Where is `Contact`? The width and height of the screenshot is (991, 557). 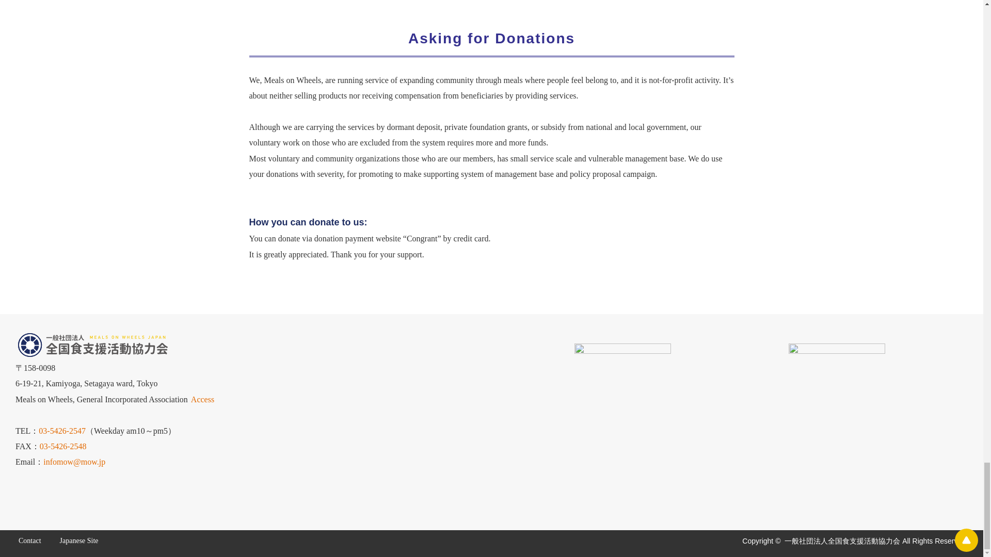 Contact is located at coordinates (36, 541).